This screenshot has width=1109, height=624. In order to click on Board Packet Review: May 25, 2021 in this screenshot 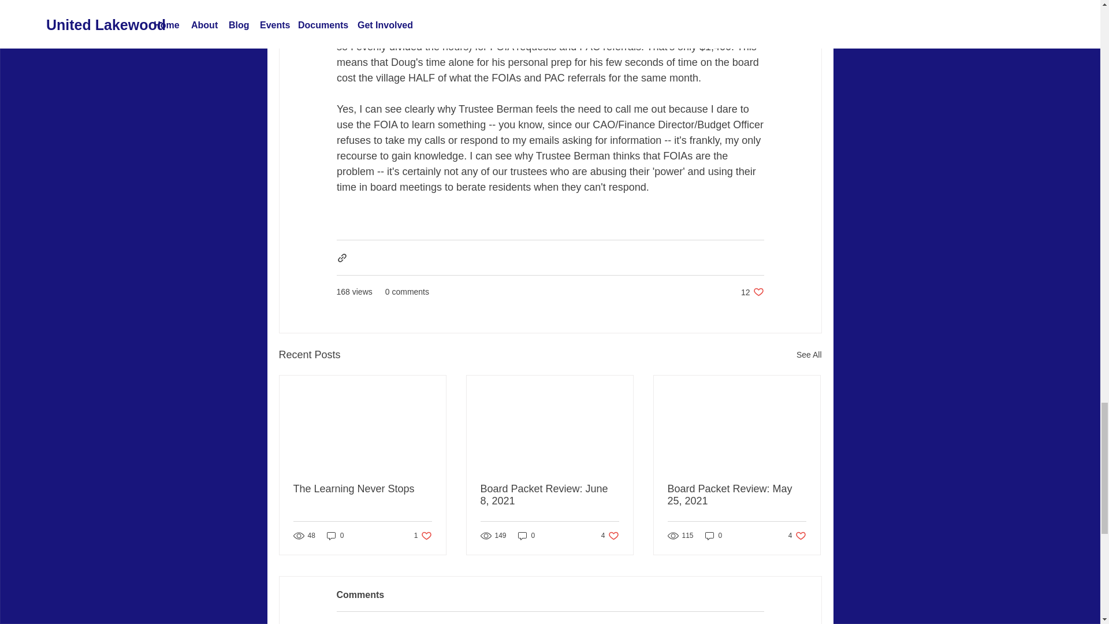, I will do `click(809, 355)`.